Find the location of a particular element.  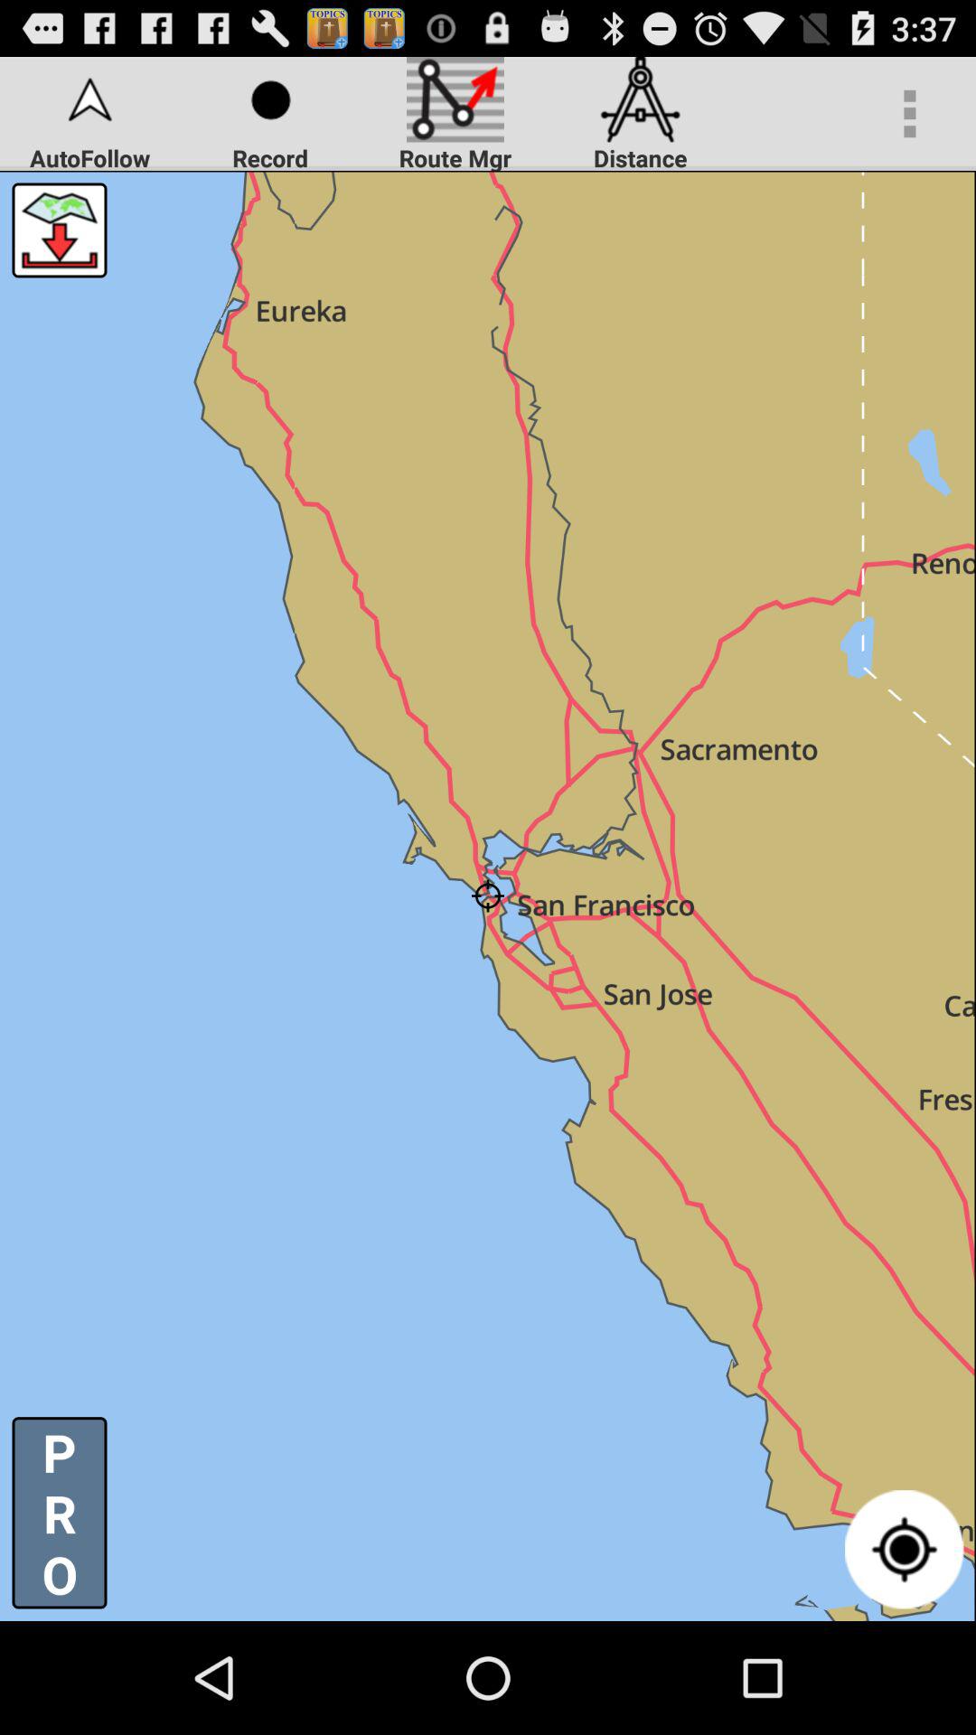

go down is located at coordinates (60, 230).